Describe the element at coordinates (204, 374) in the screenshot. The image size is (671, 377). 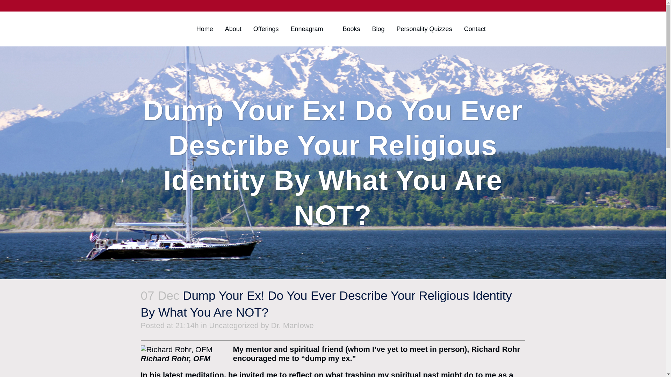
I see `meditation` at that location.